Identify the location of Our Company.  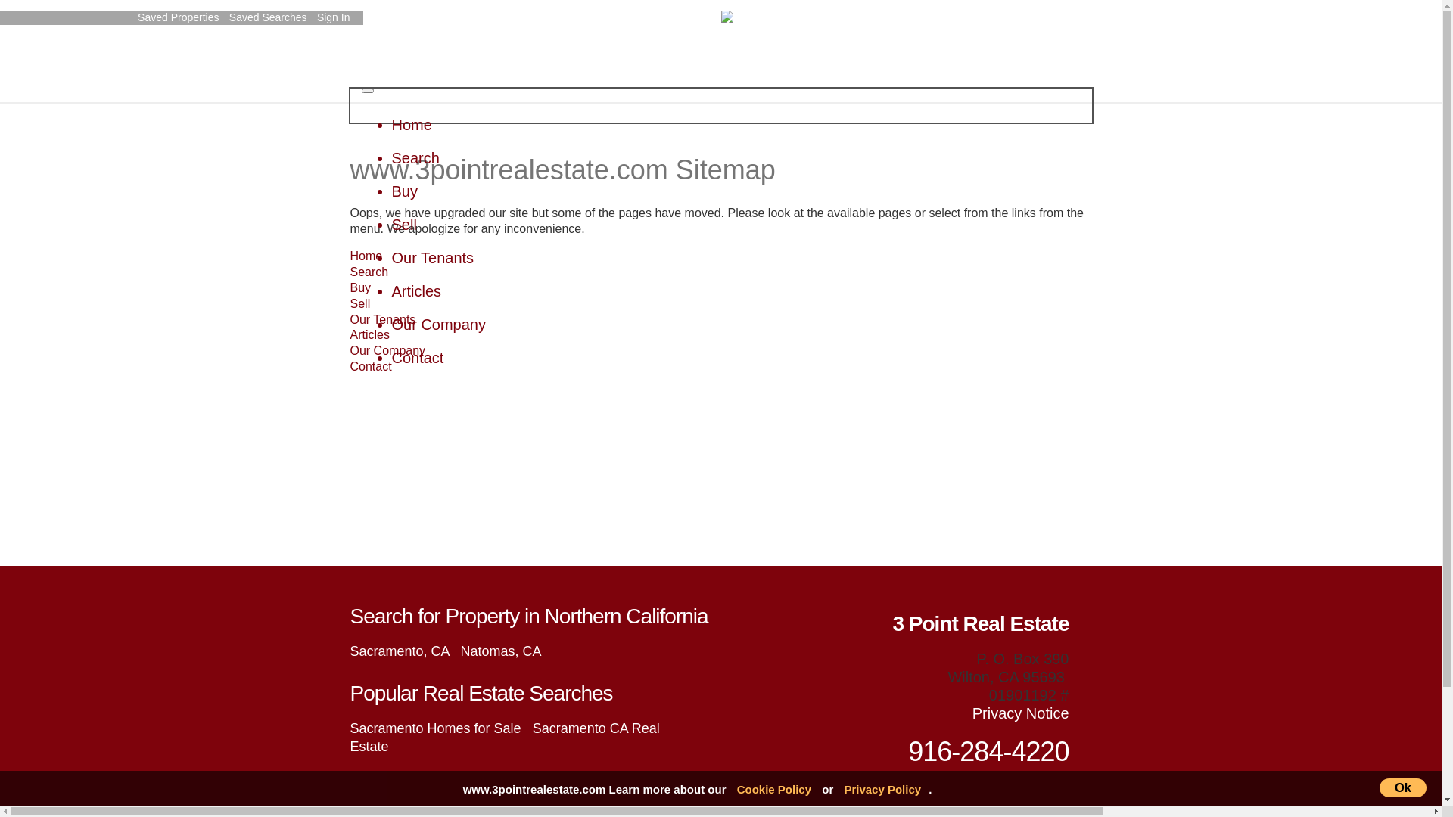
(387, 351).